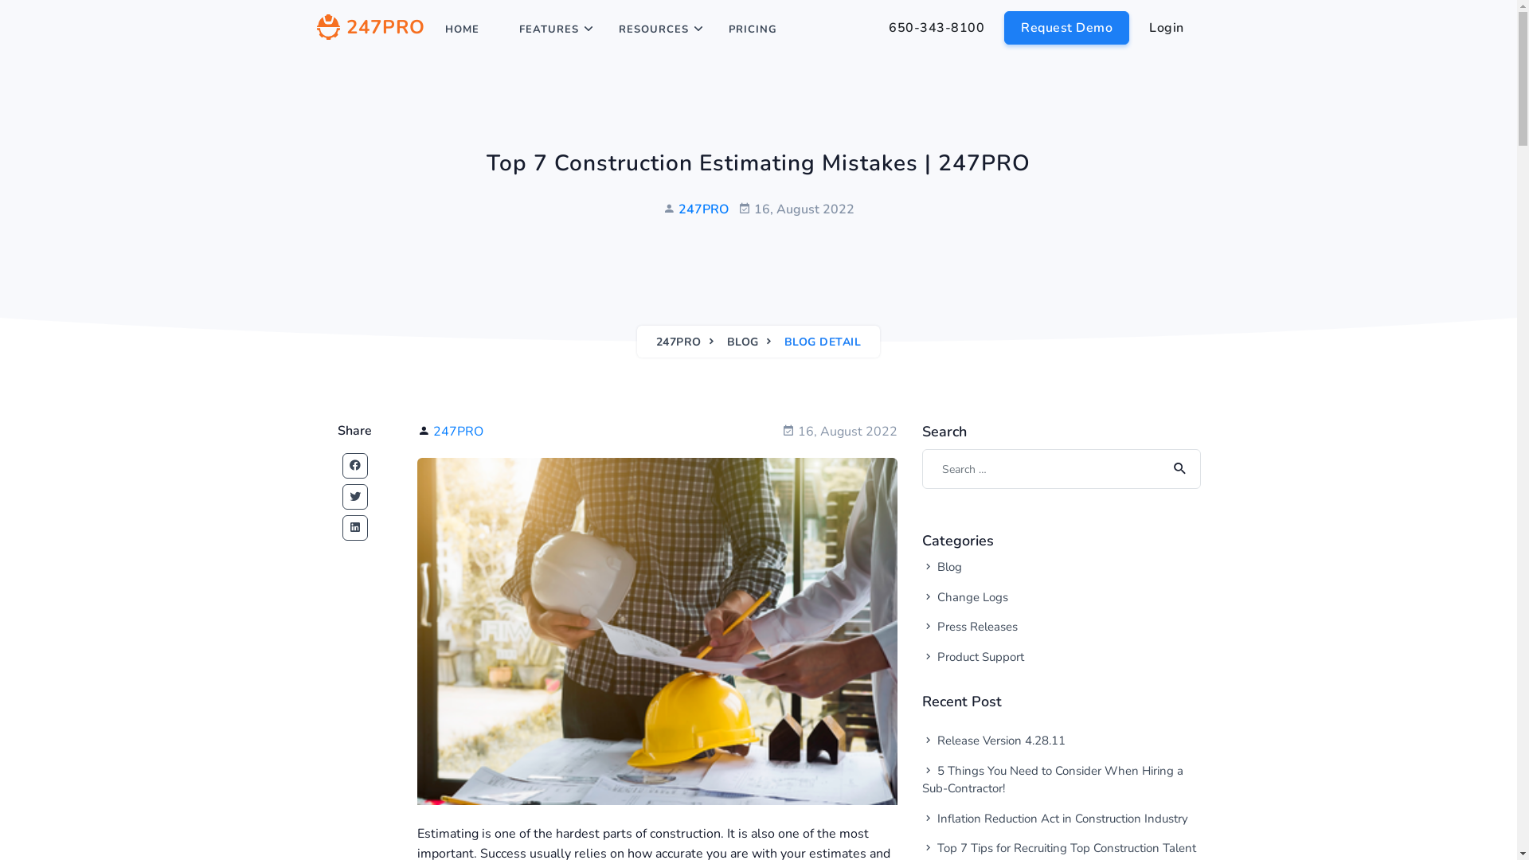 This screenshot has width=1529, height=860. Describe the element at coordinates (753, 29) in the screenshot. I see `PRICING` at that location.